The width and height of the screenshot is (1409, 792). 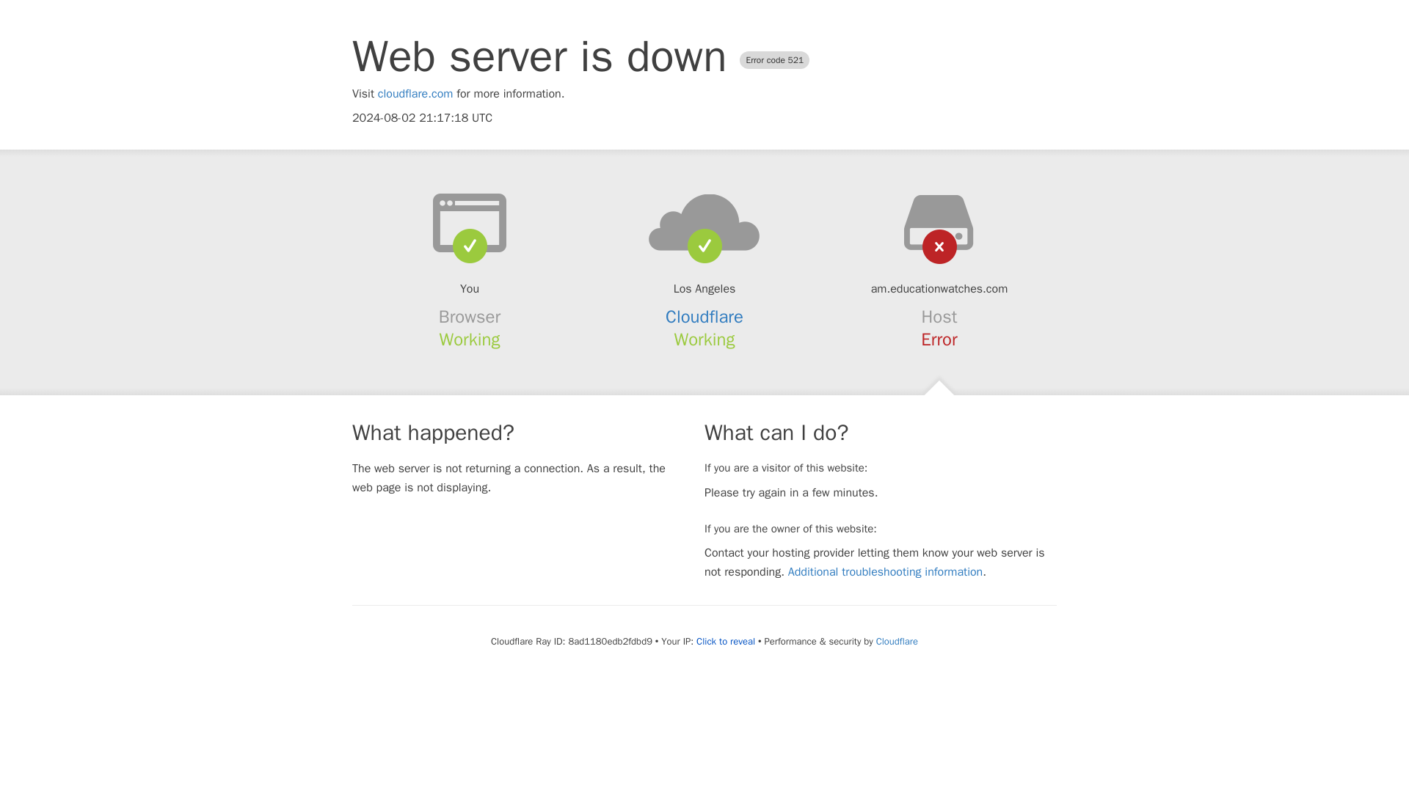 What do you see at coordinates (885, 572) in the screenshot?
I see `Additional troubleshooting information` at bounding box center [885, 572].